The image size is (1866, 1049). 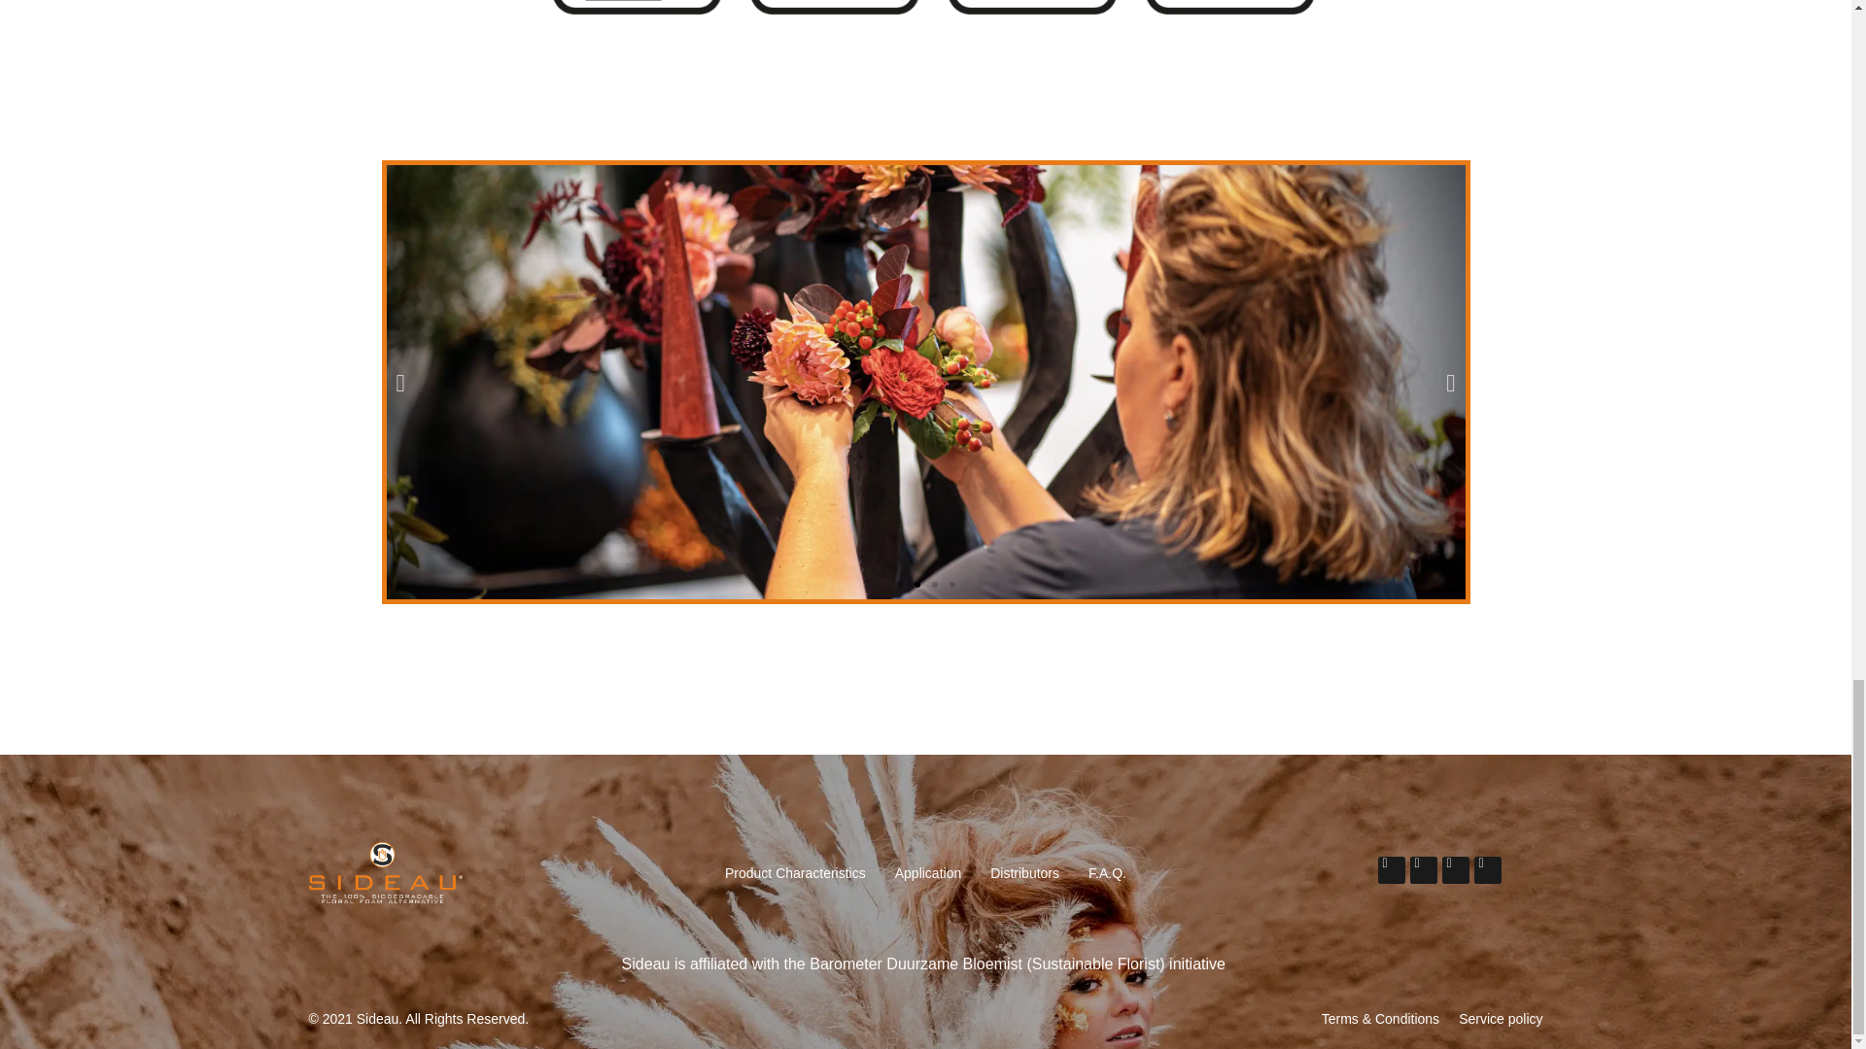 I want to click on Application, so click(x=929, y=873).